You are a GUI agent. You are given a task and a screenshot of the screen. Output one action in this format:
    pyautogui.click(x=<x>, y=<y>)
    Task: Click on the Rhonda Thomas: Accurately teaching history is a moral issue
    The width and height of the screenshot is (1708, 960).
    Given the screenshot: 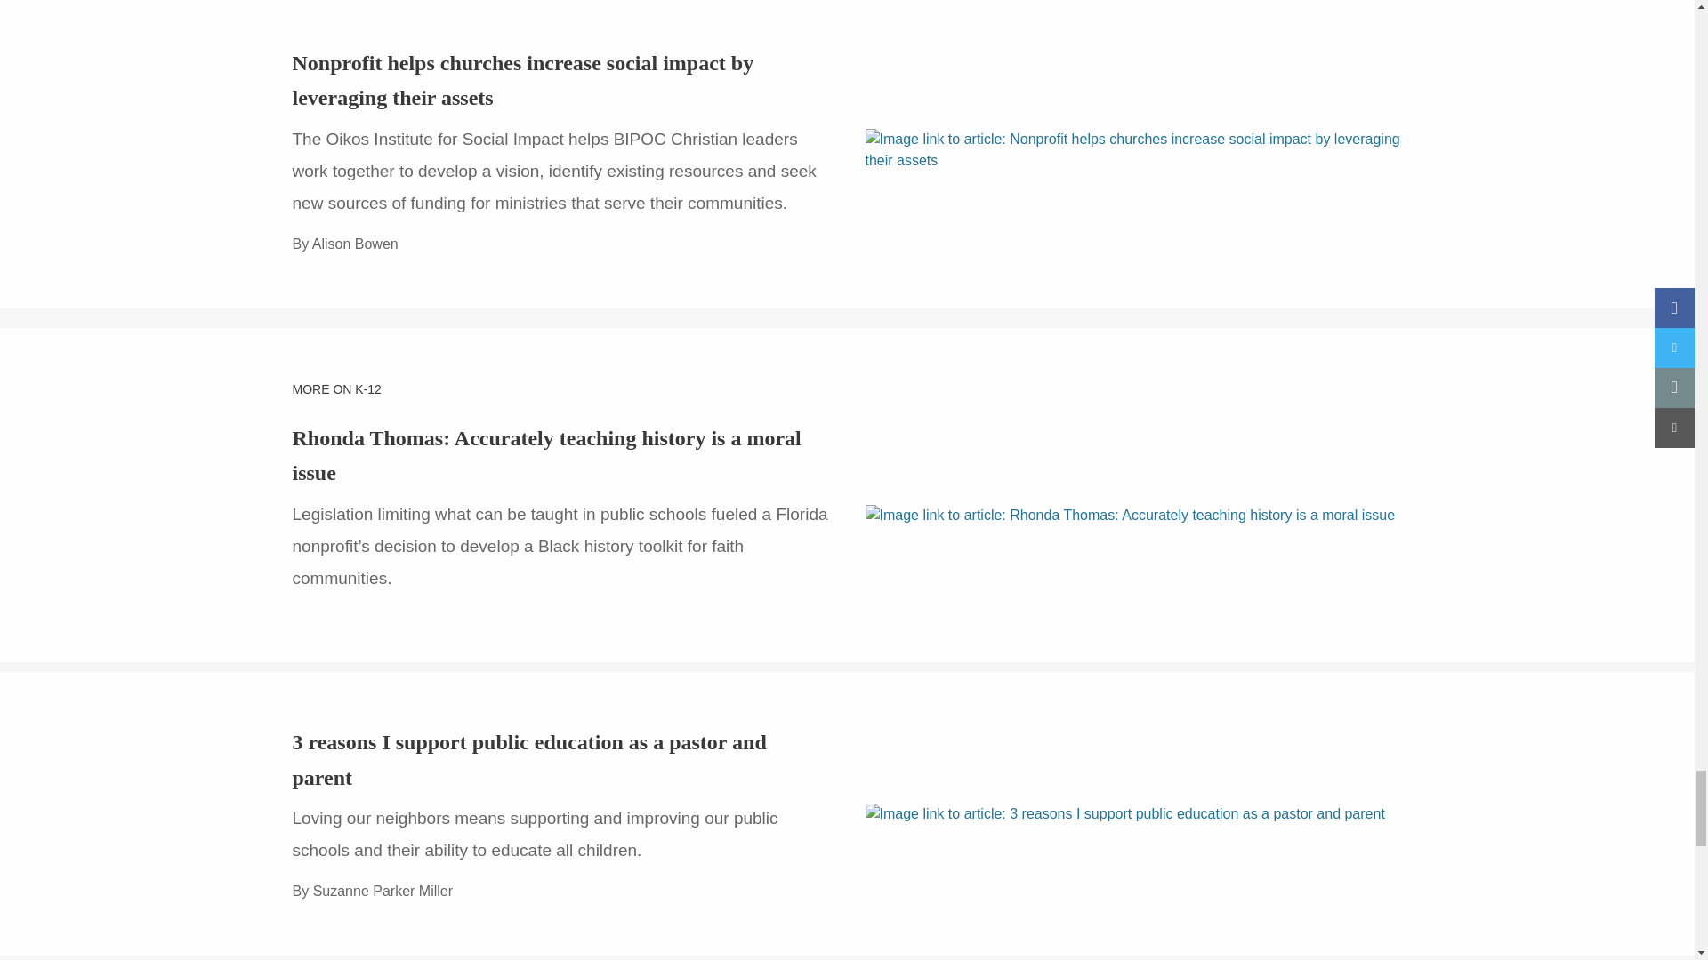 What is the action you would take?
    pyautogui.click(x=546, y=455)
    